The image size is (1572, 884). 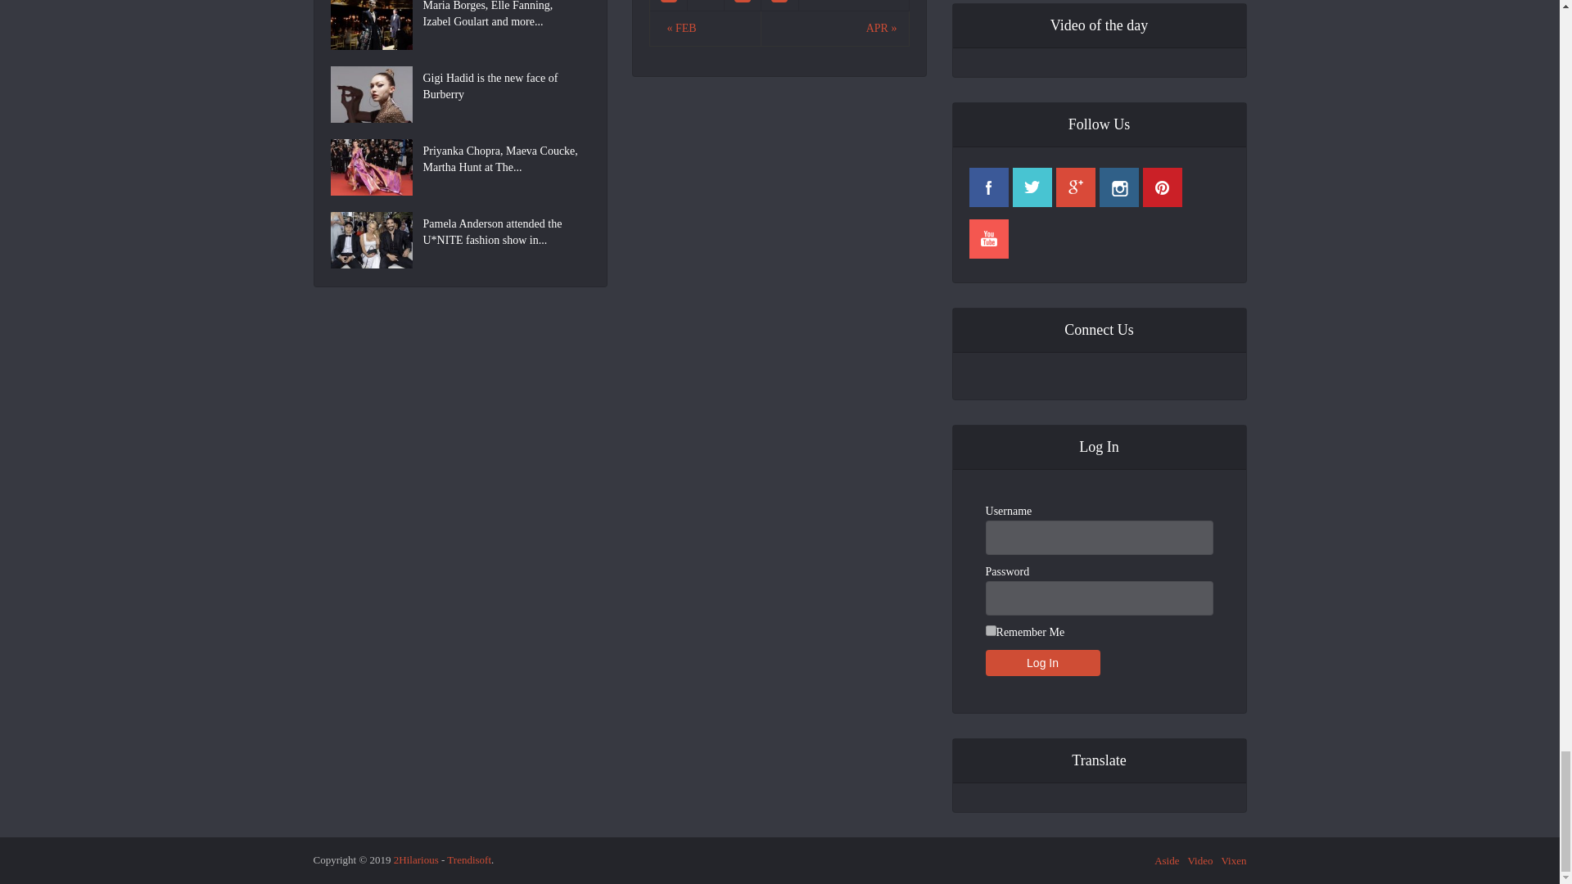 What do you see at coordinates (1043, 663) in the screenshot?
I see `Log In` at bounding box center [1043, 663].